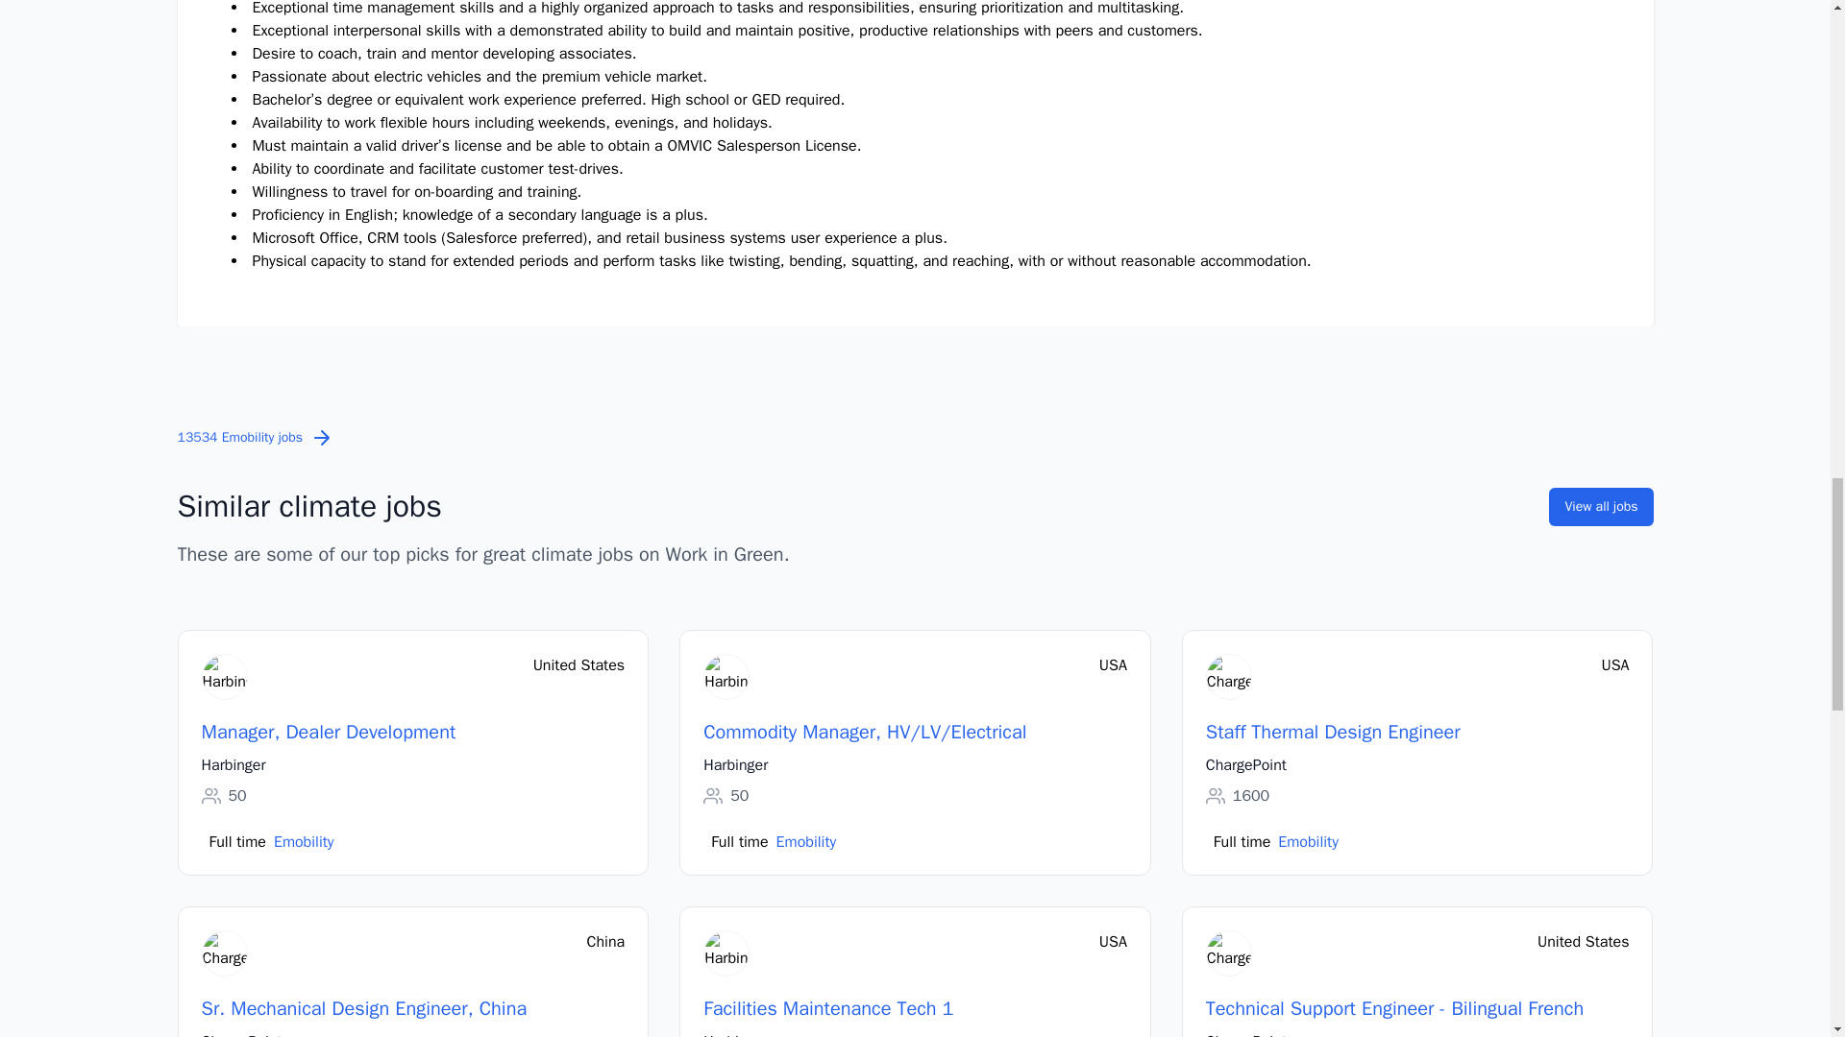  What do you see at coordinates (734, 1033) in the screenshot?
I see `Harbinger` at bounding box center [734, 1033].